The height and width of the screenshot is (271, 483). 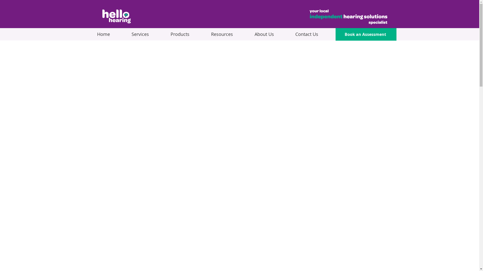 What do you see at coordinates (110, 34) in the screenshot?
I see `Home` at bounding box center [110, 34].